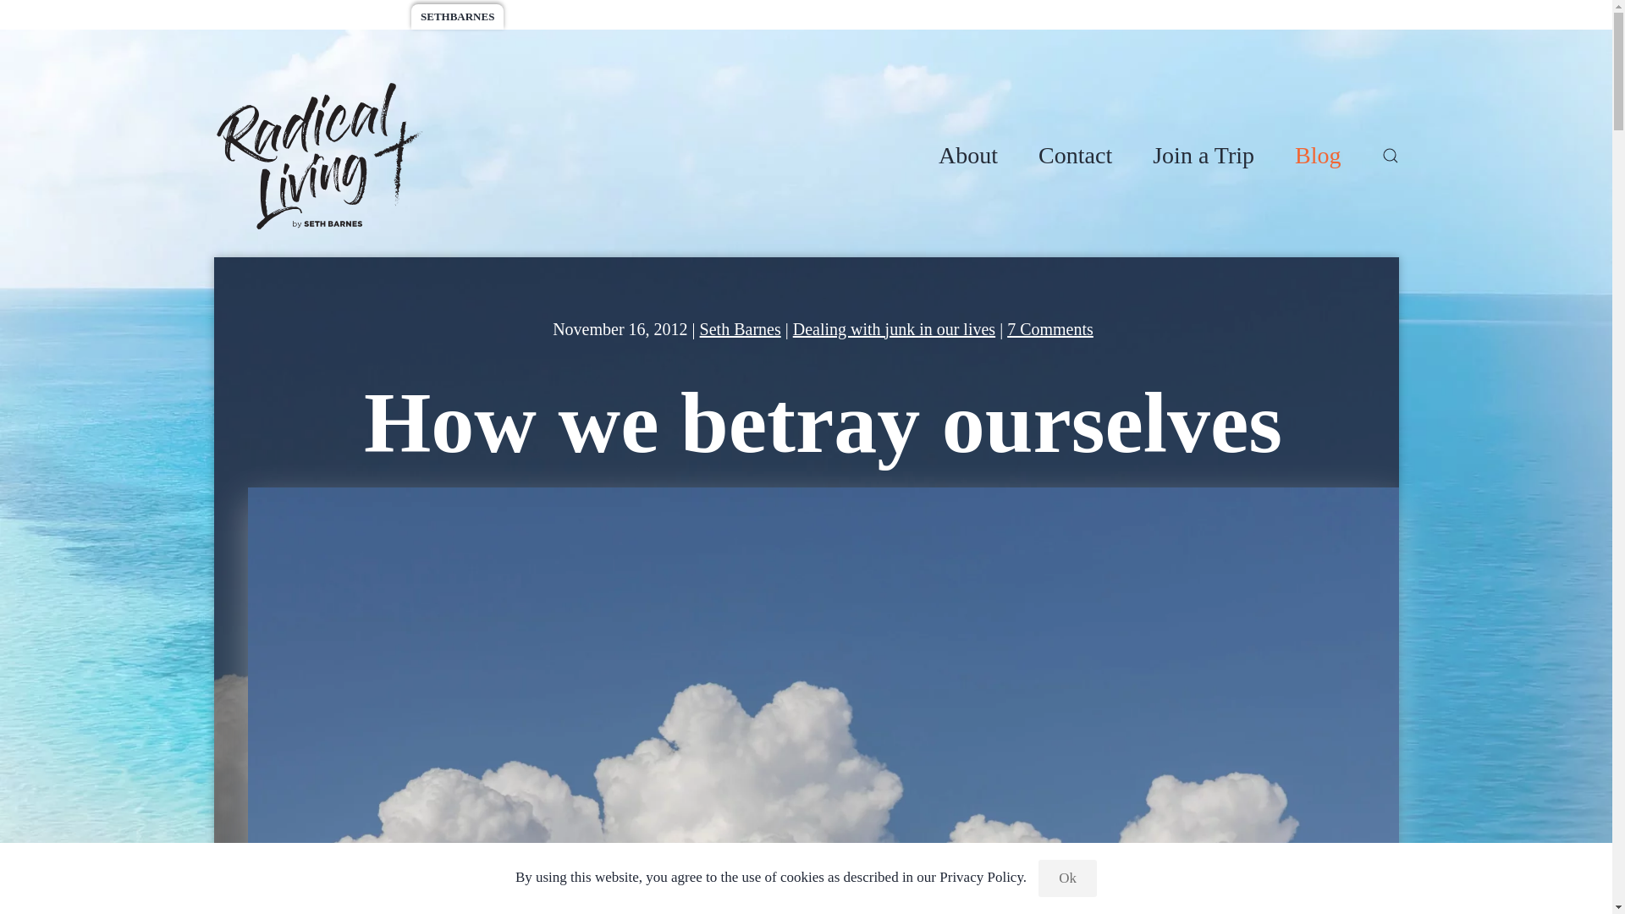 The width and height of the screenshot is (1625, 914). What do you see at coordinates (262, 17) in the screenshot?
I see `ADVENTURES` at bounding box center [262, 17].